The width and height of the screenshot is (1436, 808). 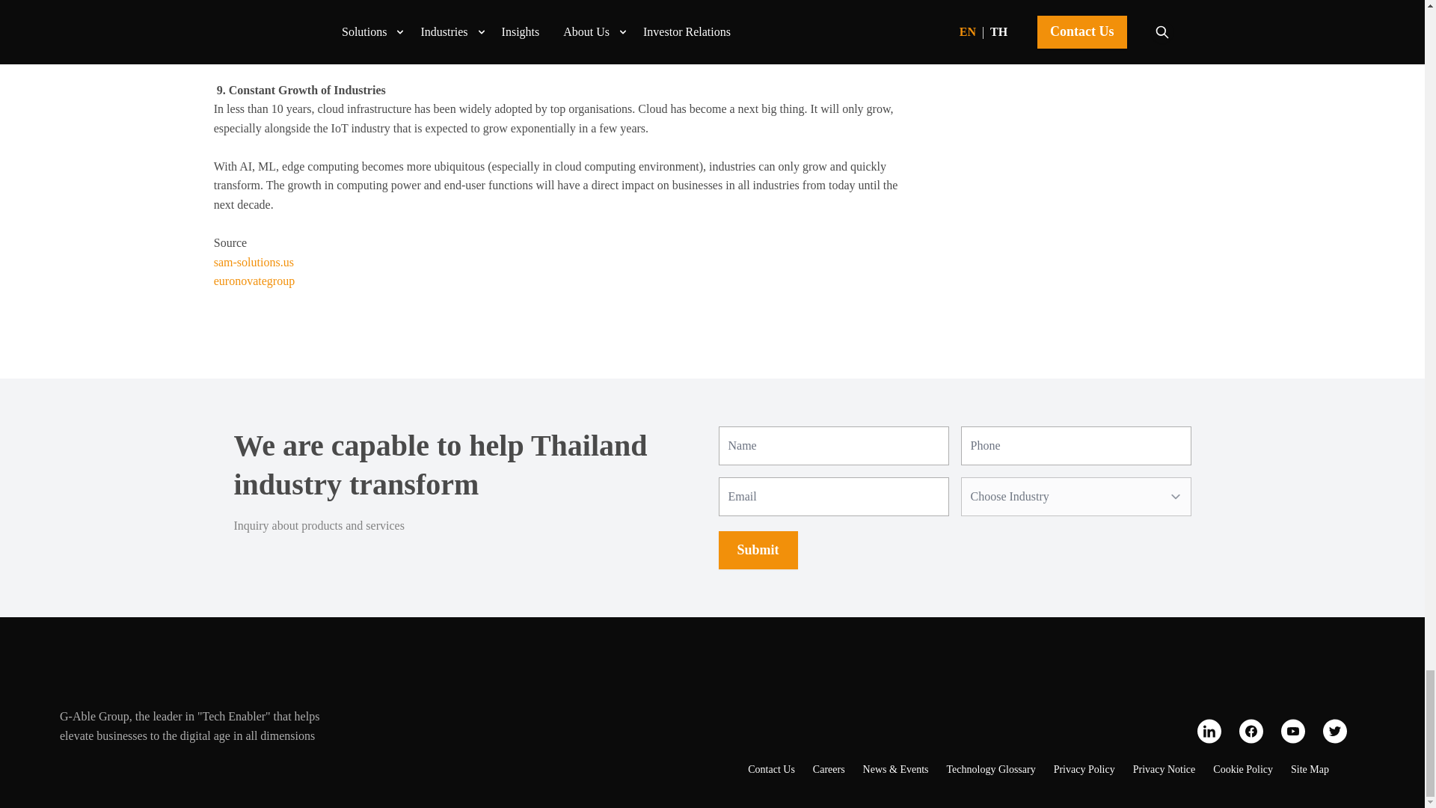 I want to click on Submit, so click(x=757, y=550).